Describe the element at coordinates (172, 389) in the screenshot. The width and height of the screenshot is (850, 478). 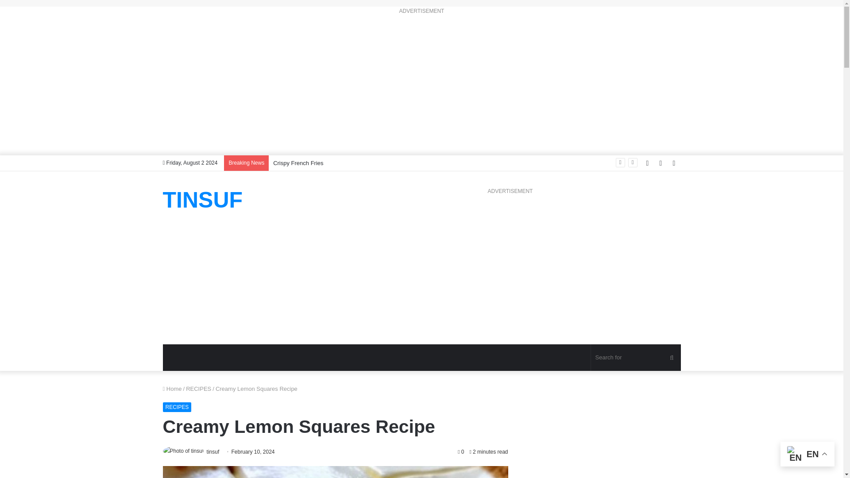
I see `Home` at that location.